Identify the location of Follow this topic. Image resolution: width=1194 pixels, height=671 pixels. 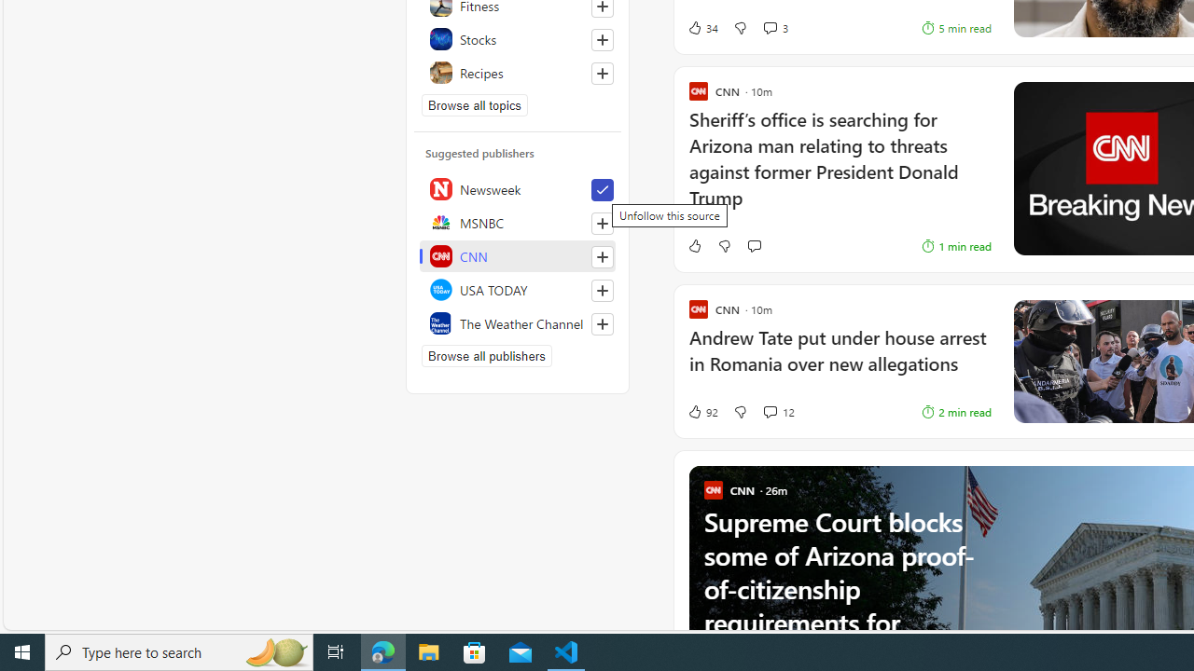
(602, 73).